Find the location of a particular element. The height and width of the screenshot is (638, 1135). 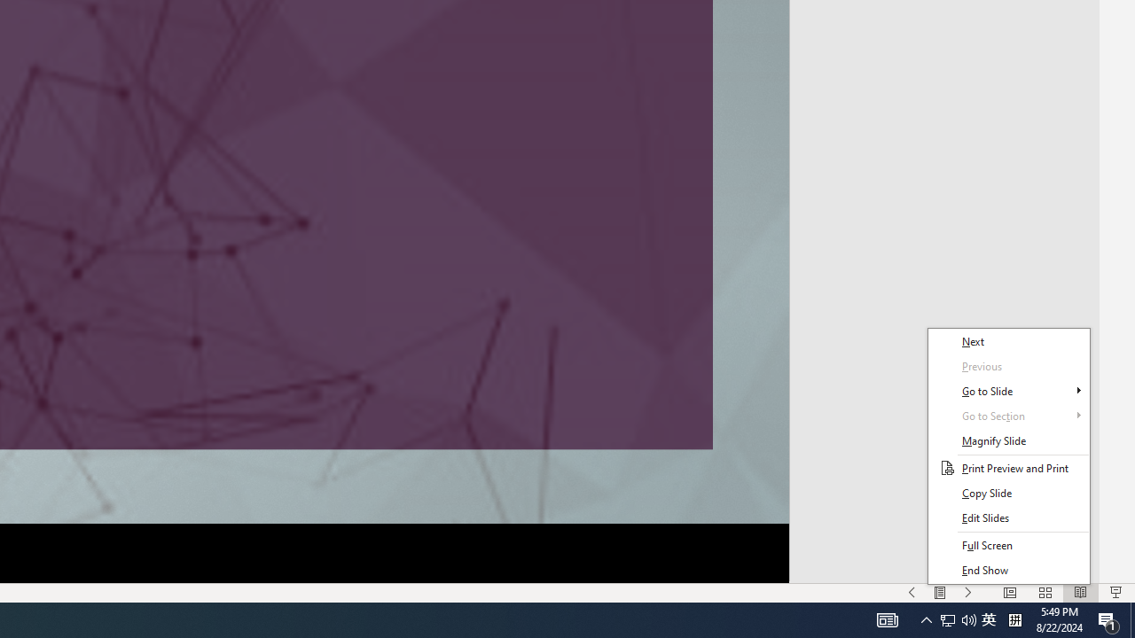

Print Preview and Print is located at coordinates (1009, 468).